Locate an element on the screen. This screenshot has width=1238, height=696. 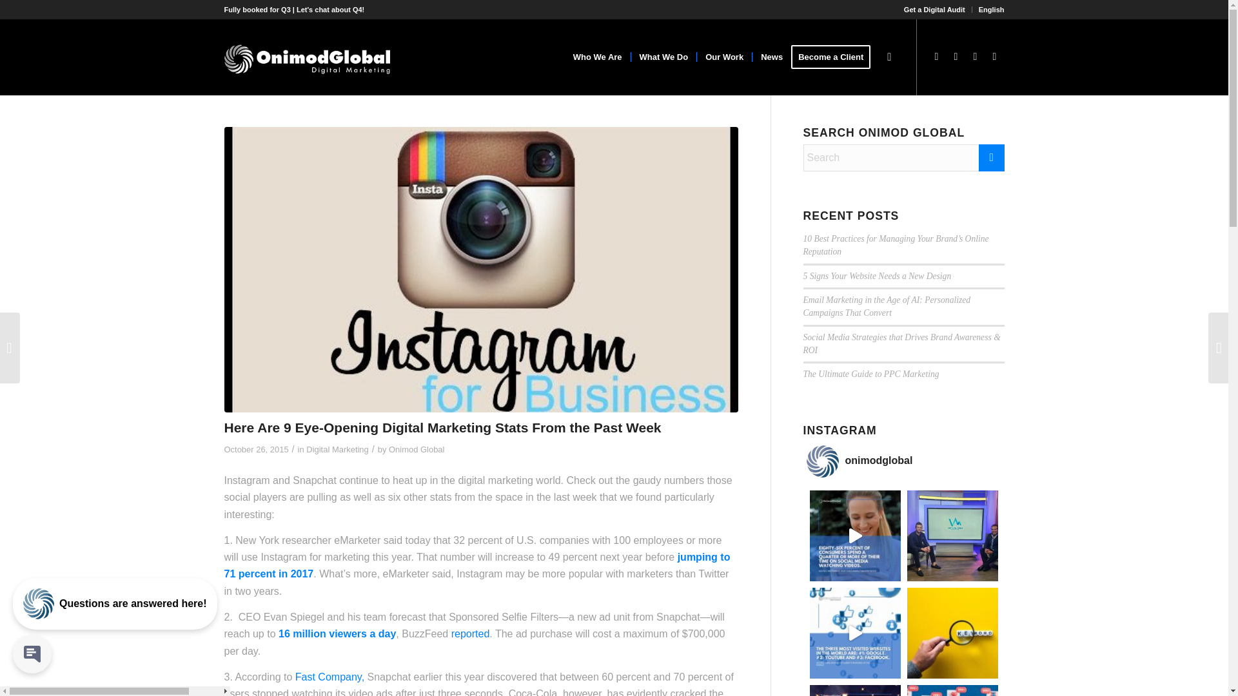
reported is located at coordinates (471, 634).